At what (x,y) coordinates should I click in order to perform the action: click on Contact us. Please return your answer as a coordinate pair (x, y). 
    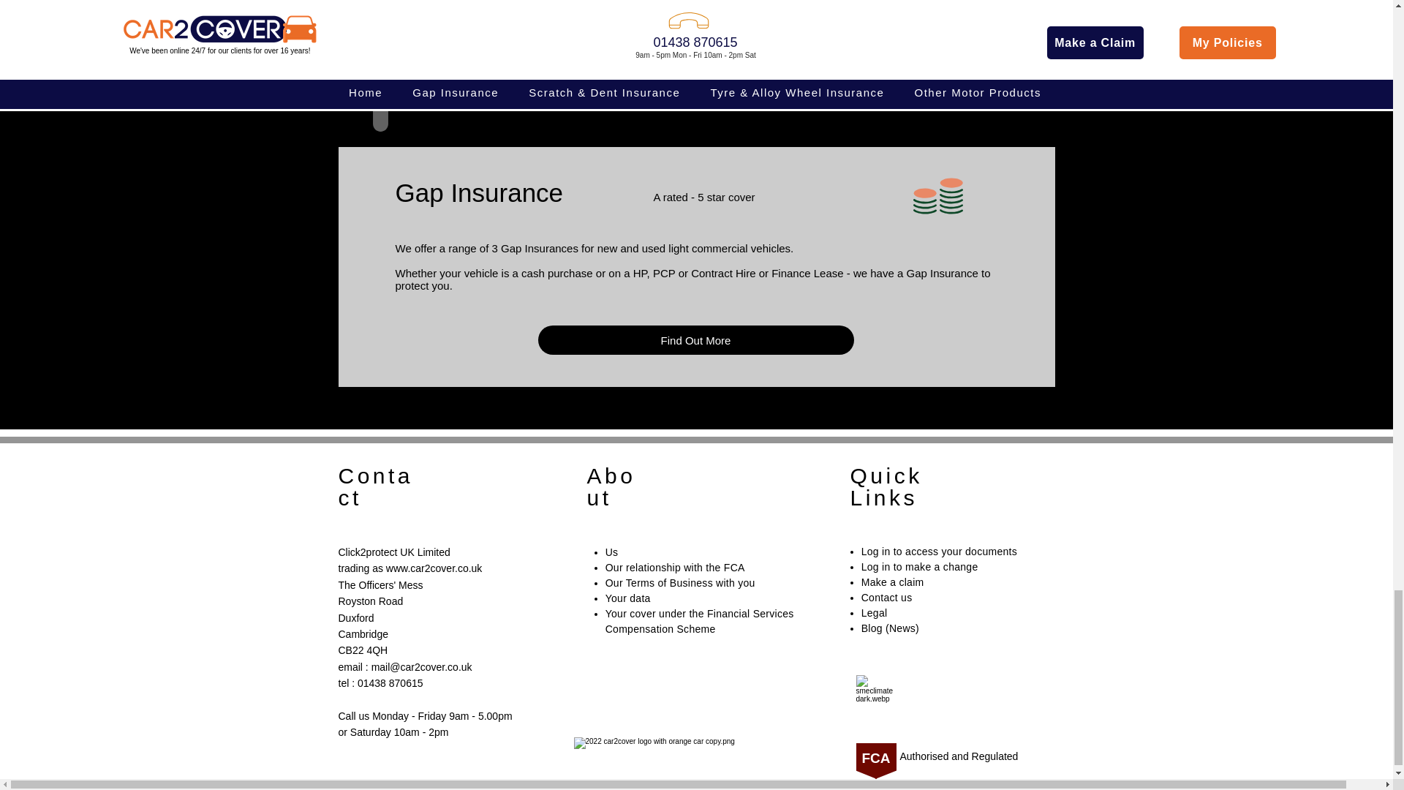
    Looking at the image, I should click on (887, 597).